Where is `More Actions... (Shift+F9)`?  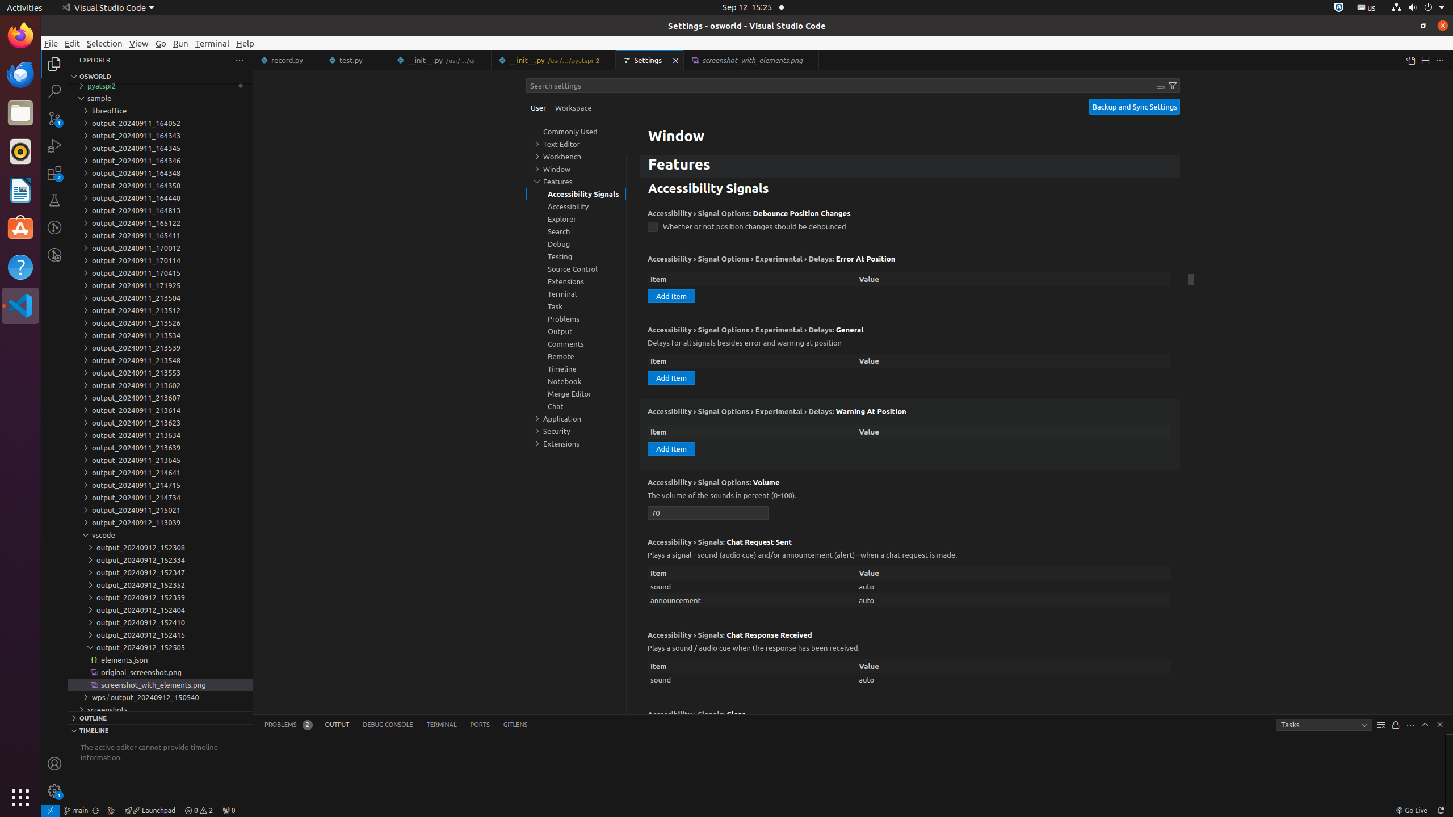
More Actions... (Shift+F9) is located at coordinates (633, 713).